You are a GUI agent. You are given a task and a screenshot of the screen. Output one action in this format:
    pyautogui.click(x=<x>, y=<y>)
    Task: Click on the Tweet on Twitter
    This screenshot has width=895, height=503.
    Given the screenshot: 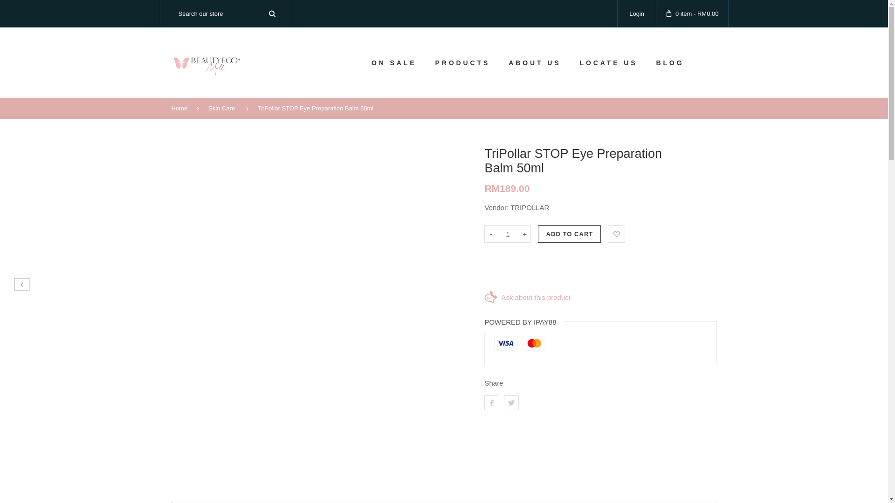 What is the action you would take?
    pyautogui.click(x=511, y=402)
    